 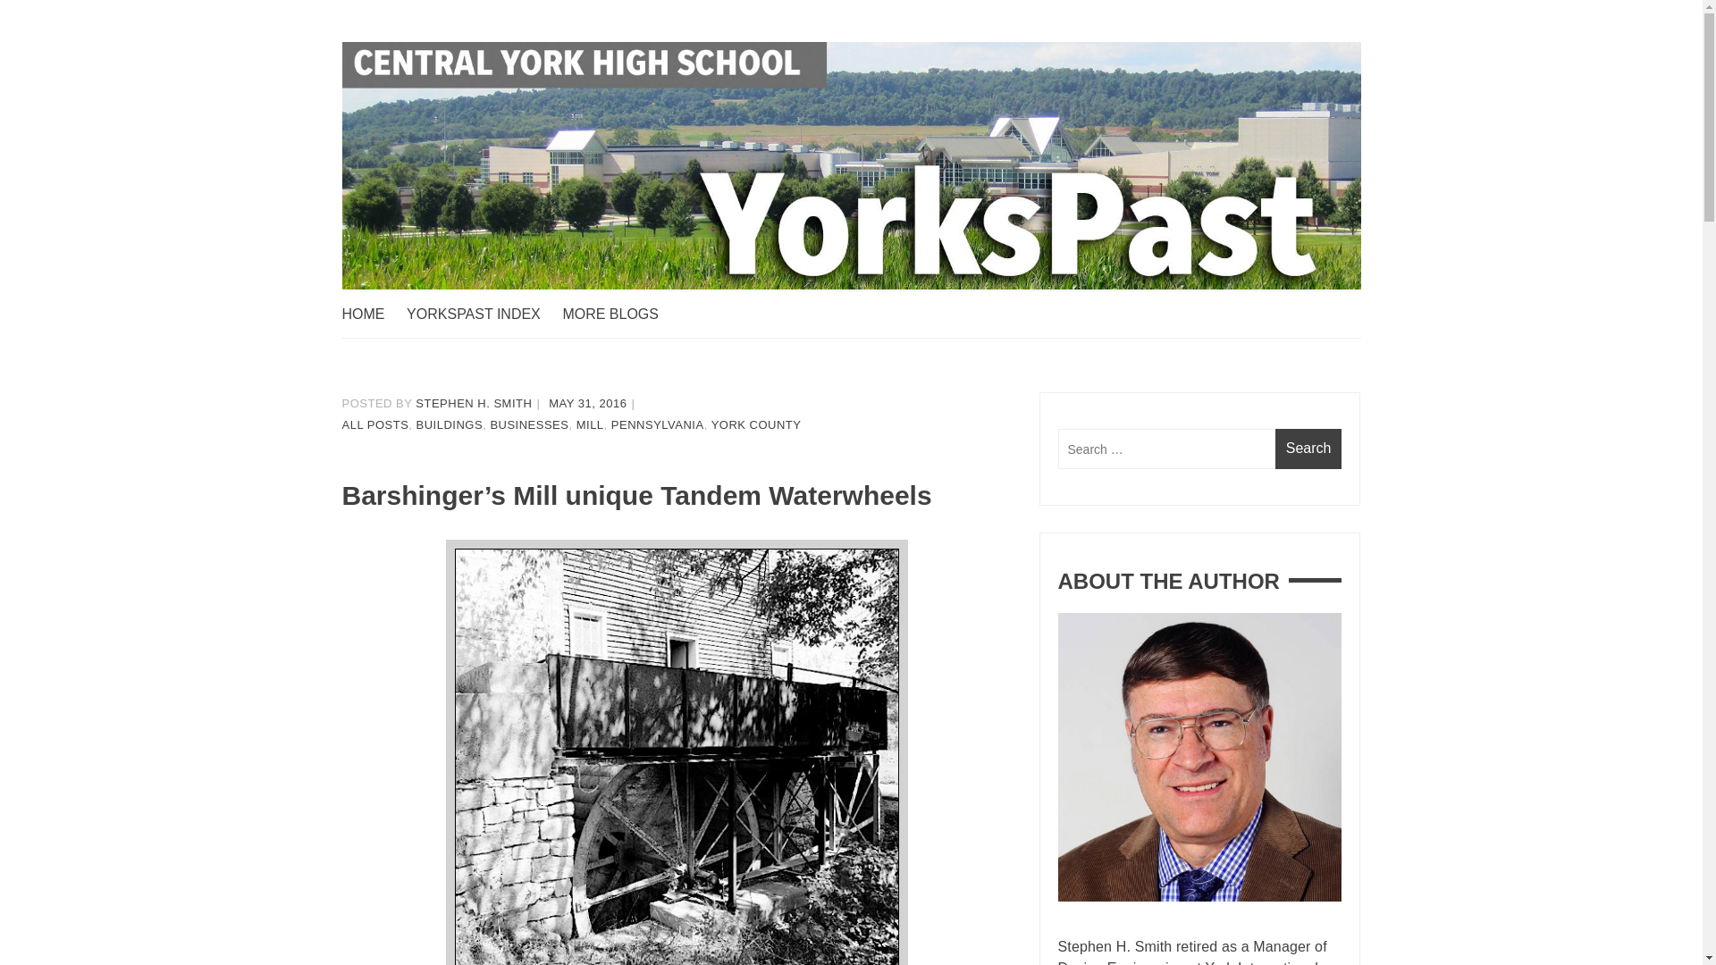 I want to click on PENNSYLVANIA, so click(x=657, y=424).